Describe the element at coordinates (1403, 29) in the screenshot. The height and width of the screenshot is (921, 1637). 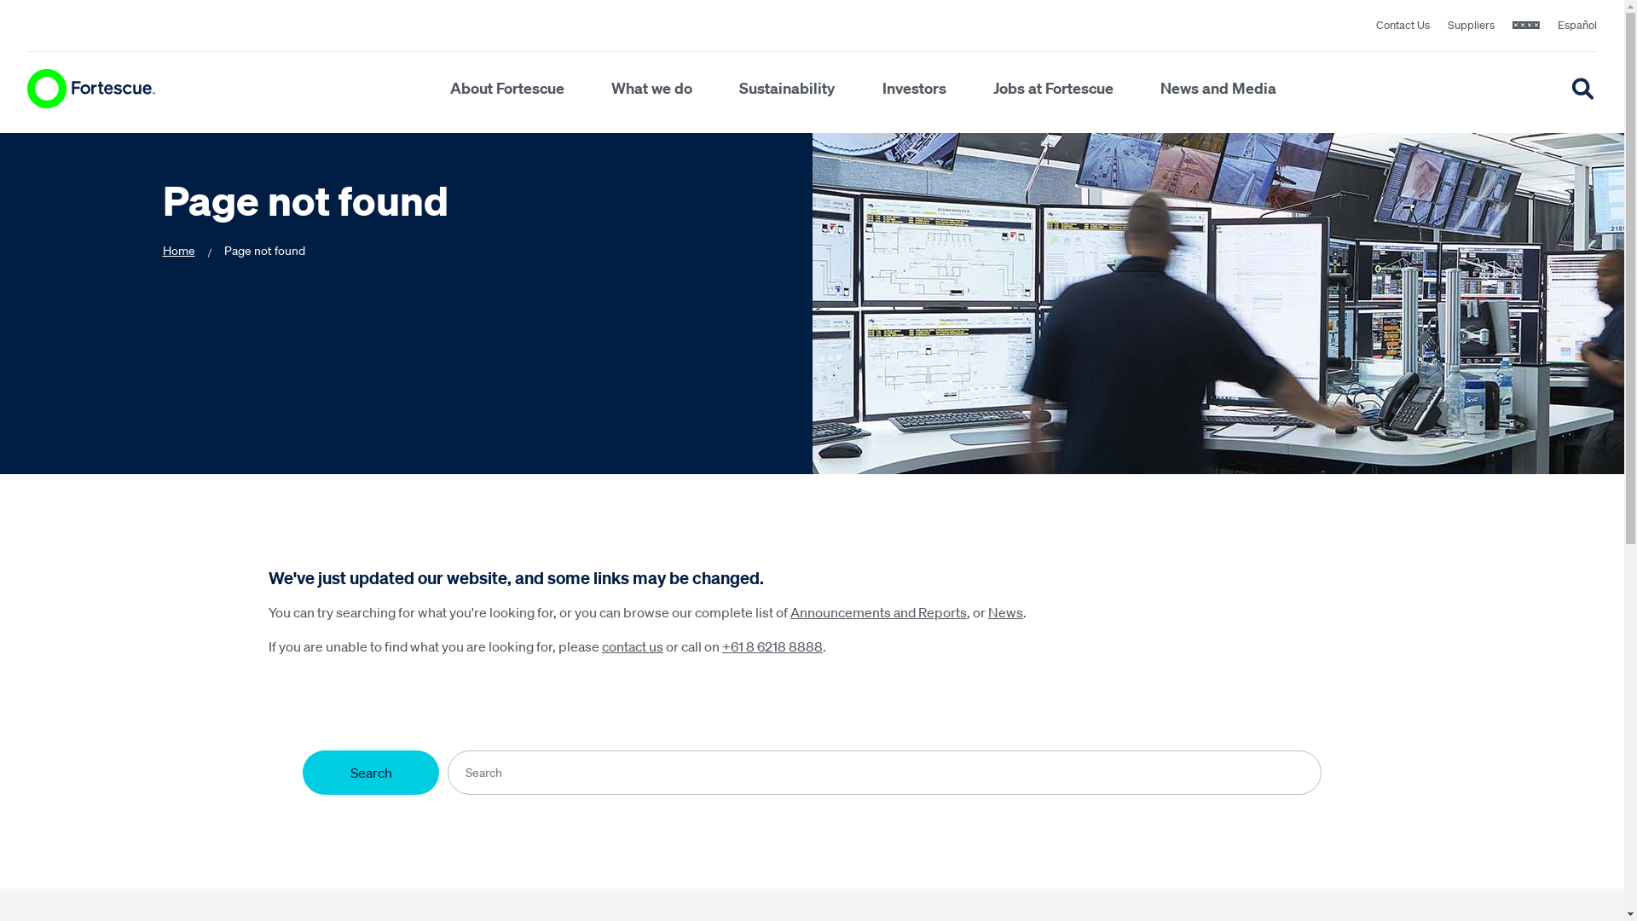
I see `Contact Us` at that location.